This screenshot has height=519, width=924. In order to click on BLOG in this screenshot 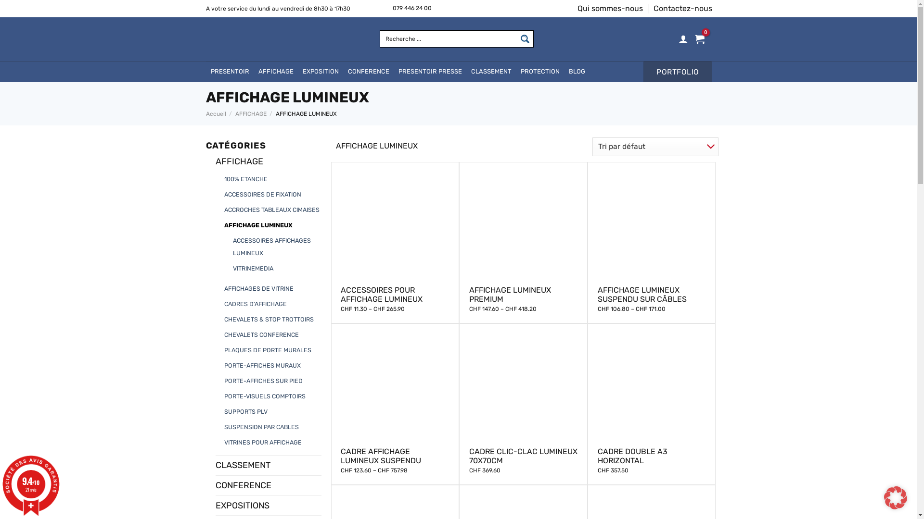, I will do `click(577, 72)`.